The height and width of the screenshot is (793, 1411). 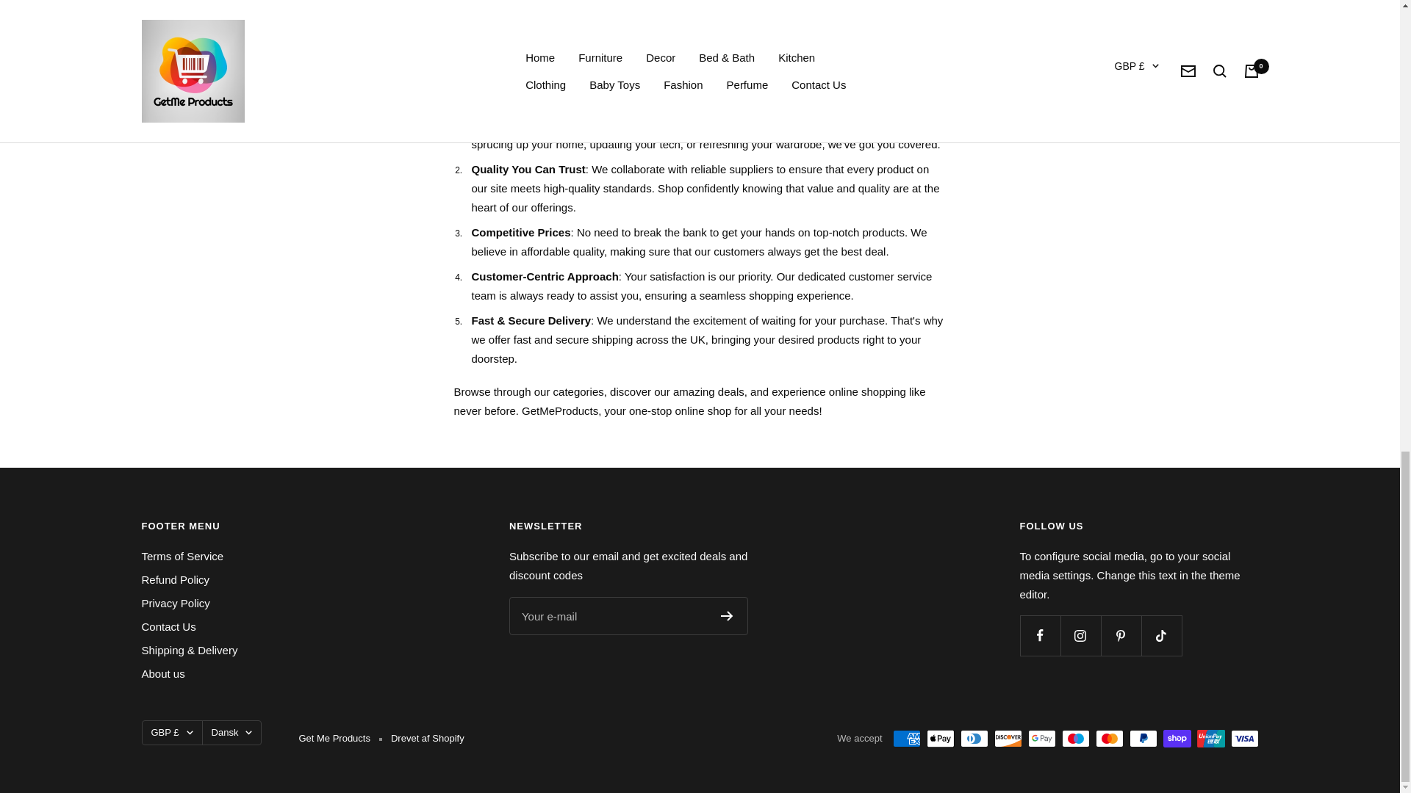 What do you see at coordinates (1121, 233) in the screenshot?
I see `KRW` at bounding box center [1121, 233].